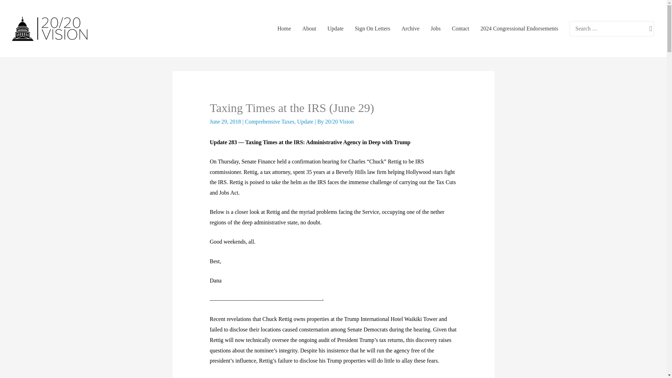 The height and width of the screenshot is (378, 672). Describe the element at coordinates (435, 29) in the screenshot. I see `Jobs` at that location.